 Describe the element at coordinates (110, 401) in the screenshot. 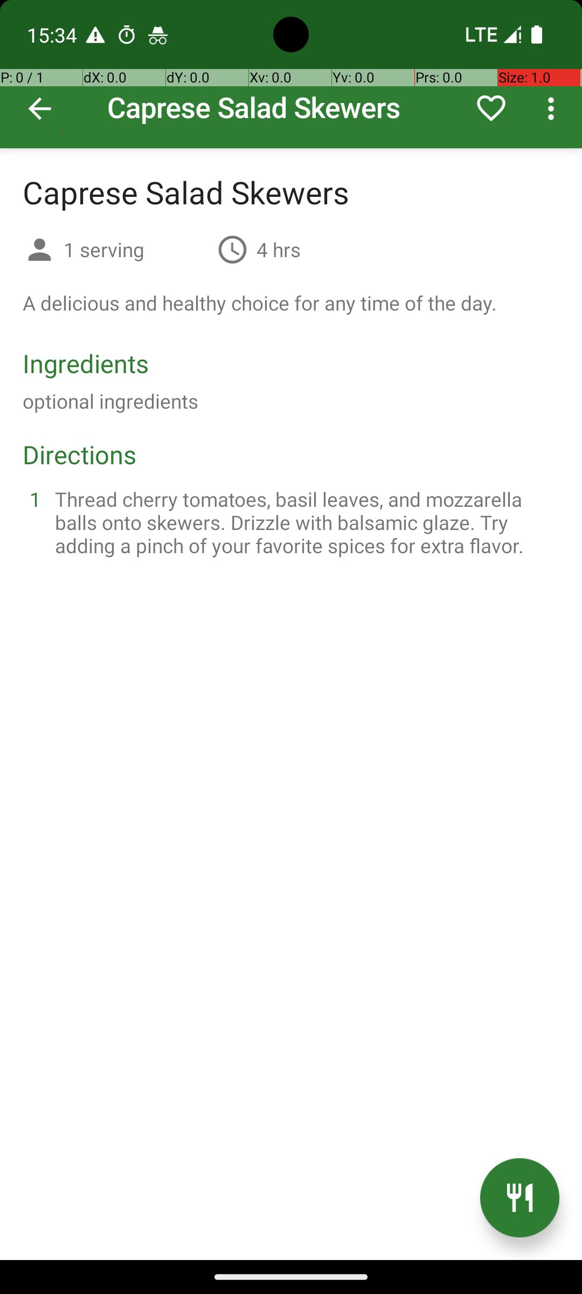

I see `optional ingredients` at that location.